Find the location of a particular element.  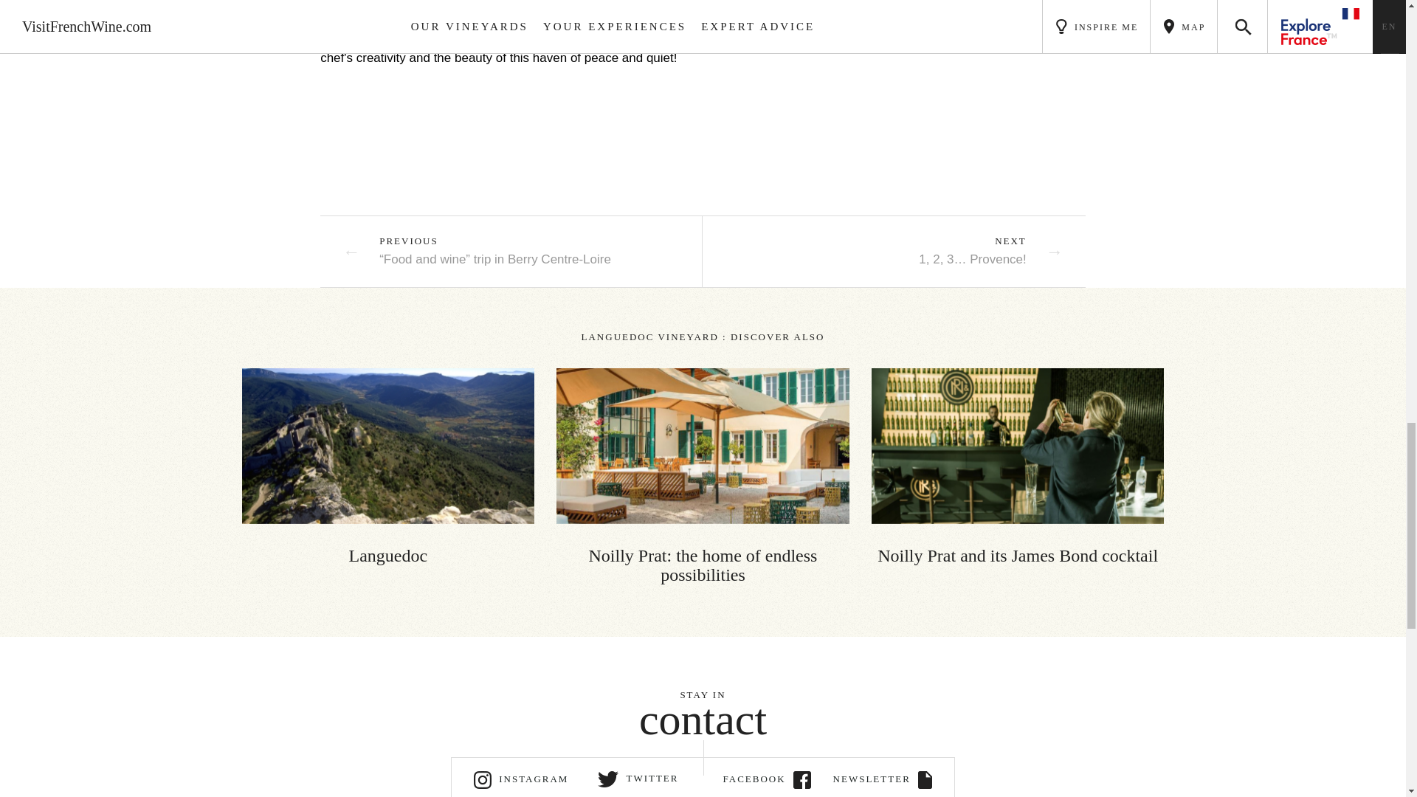

Cocktail class Noilly Prat Languedoc  is located at coordinates (1018, 446).